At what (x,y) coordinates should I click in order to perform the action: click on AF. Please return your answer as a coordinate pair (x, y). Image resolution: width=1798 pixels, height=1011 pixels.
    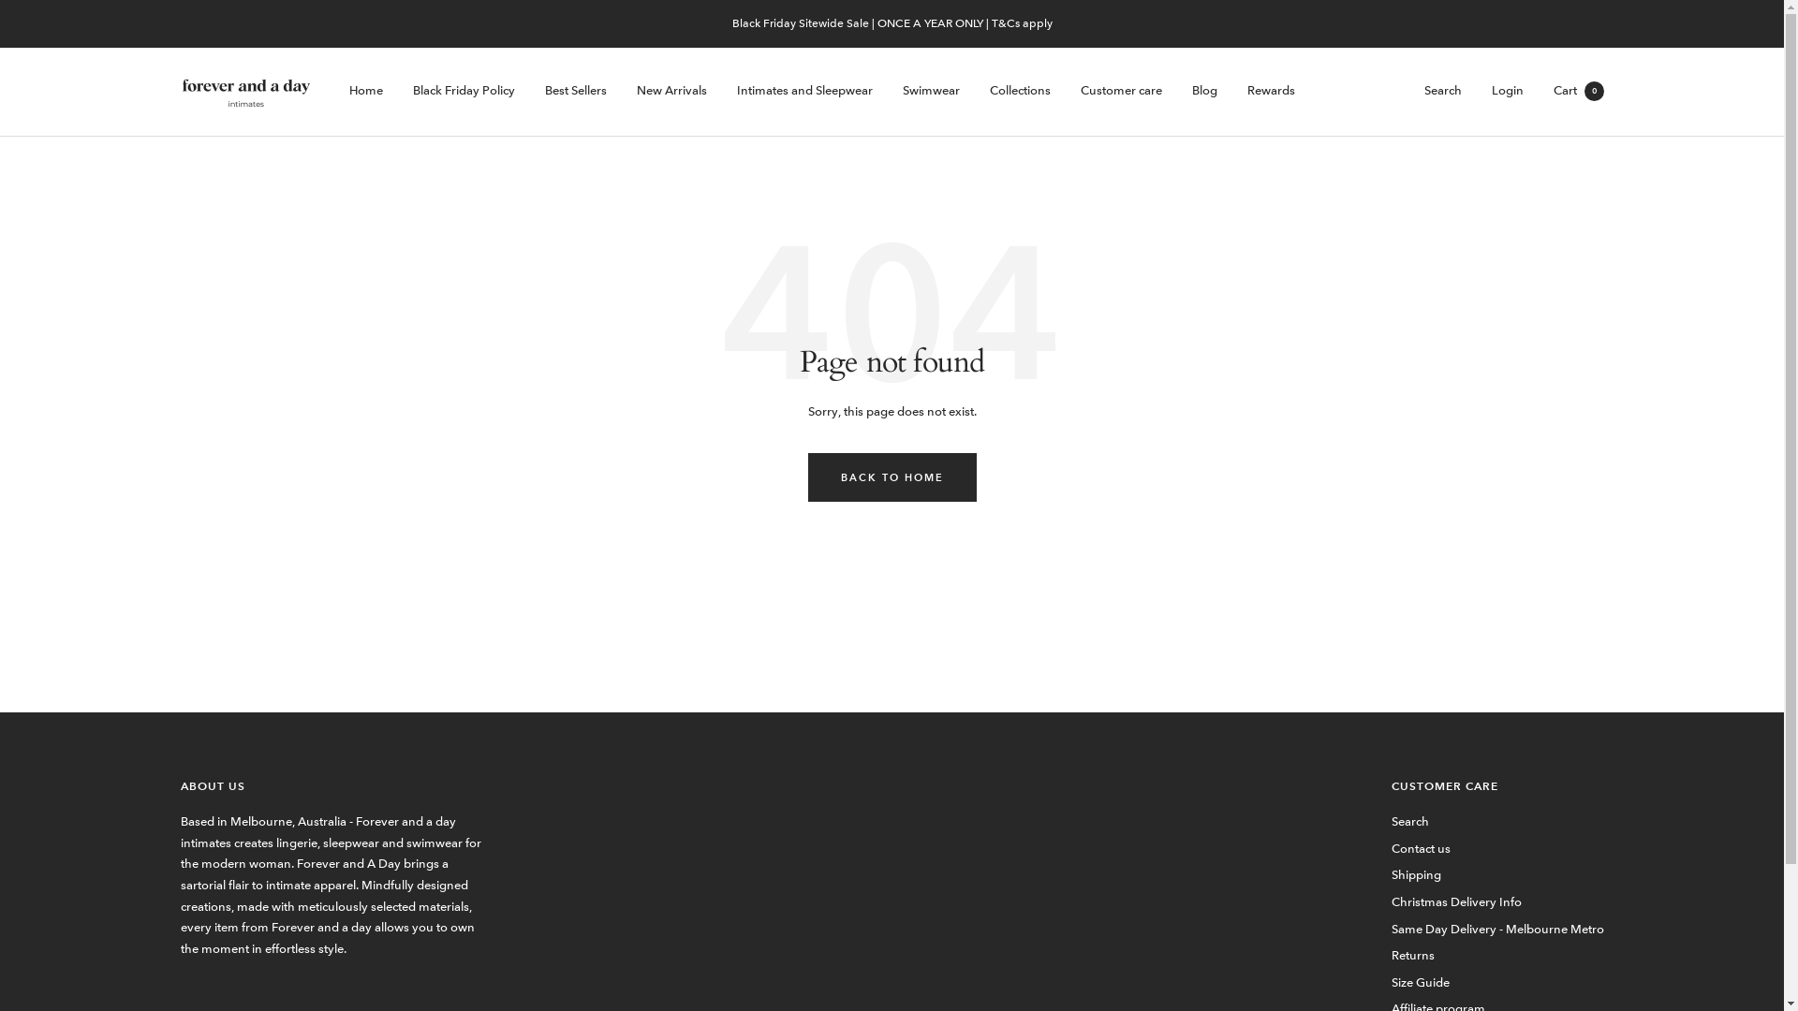
    Looking at the image, I should click on (317, 721).